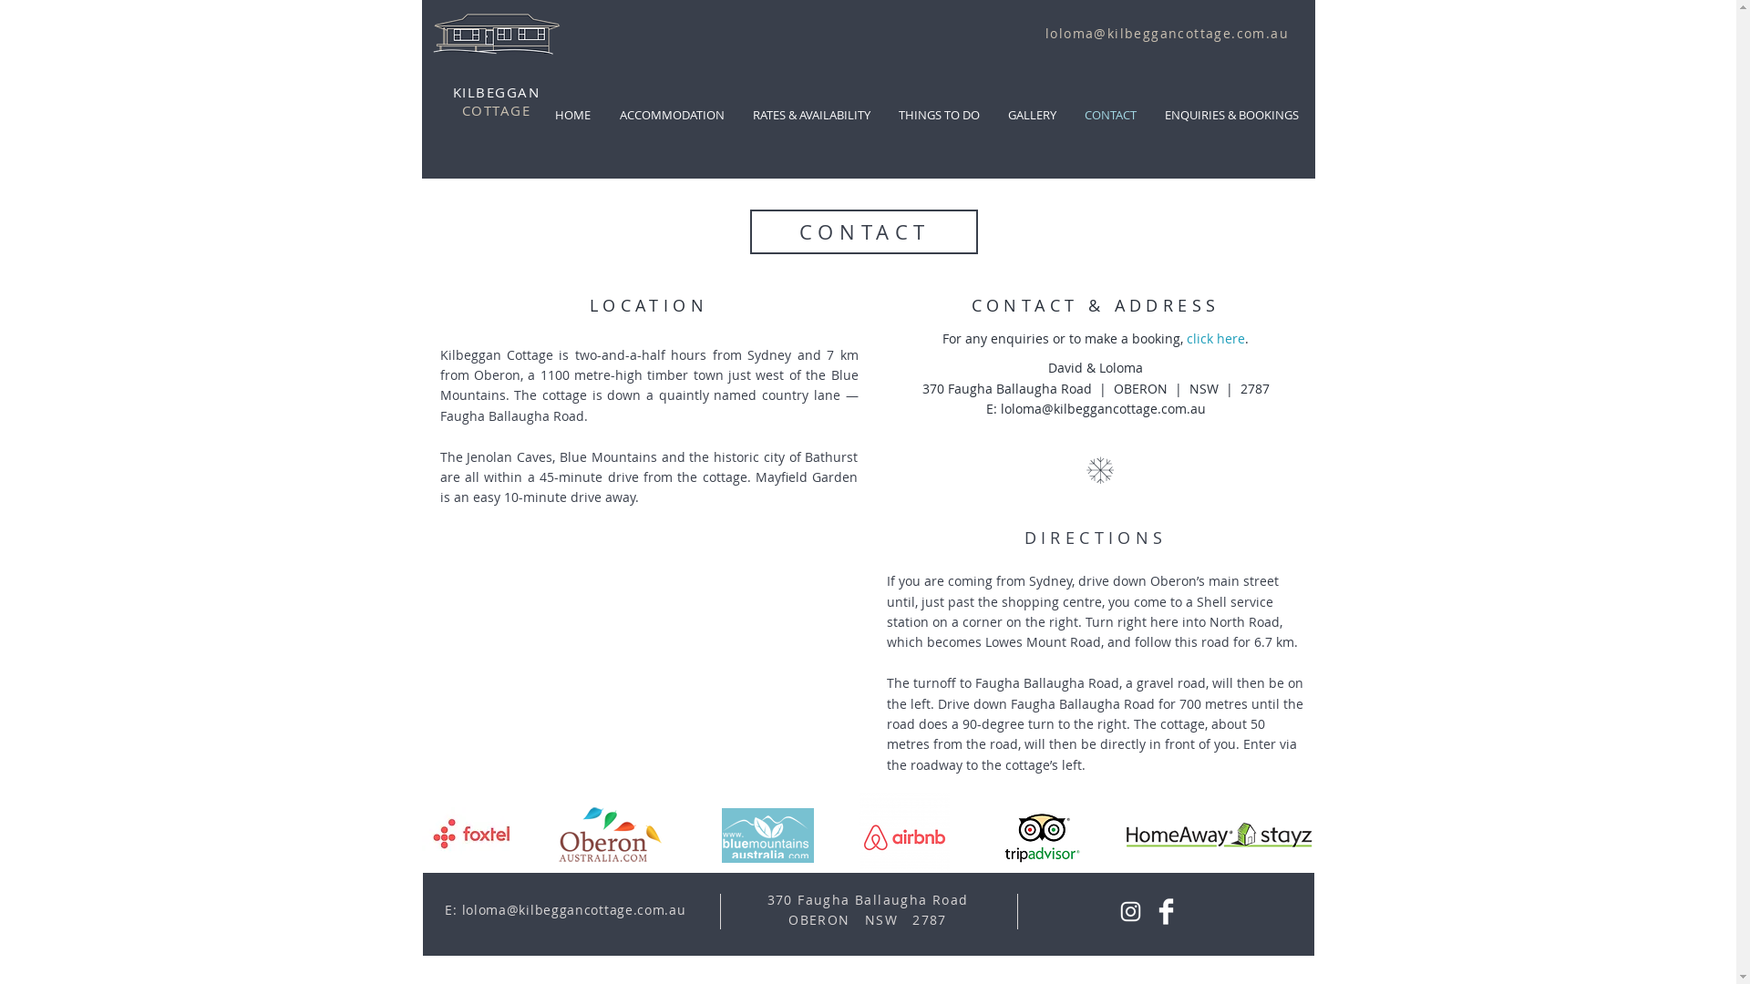 The image size is (1750, 984). What do you see at coordinates (496, 110) in the screenshot?
I see `COTTAGE` at bounding box center [496, 110].